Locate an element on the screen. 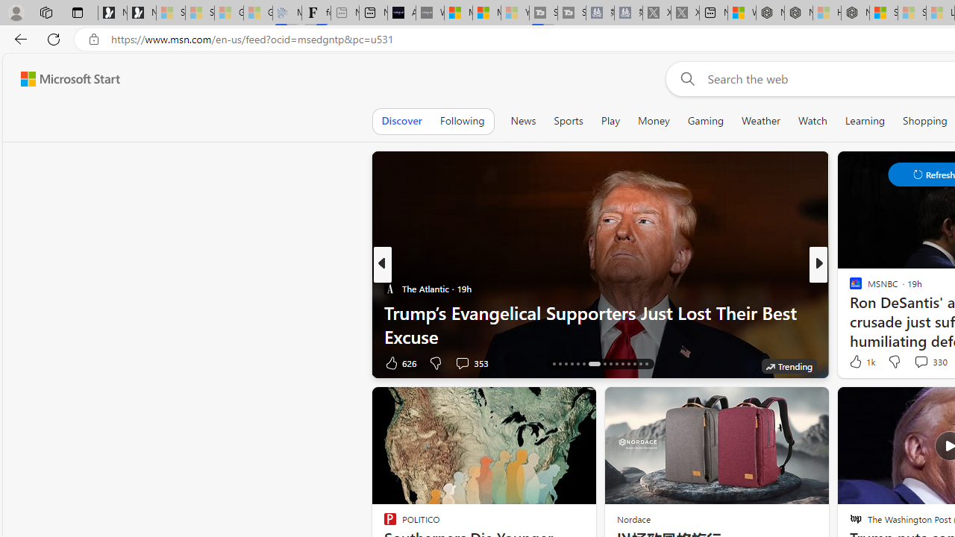 This screenshot has width=955, height=537. 5 Like is located at coordinates (854, 362).